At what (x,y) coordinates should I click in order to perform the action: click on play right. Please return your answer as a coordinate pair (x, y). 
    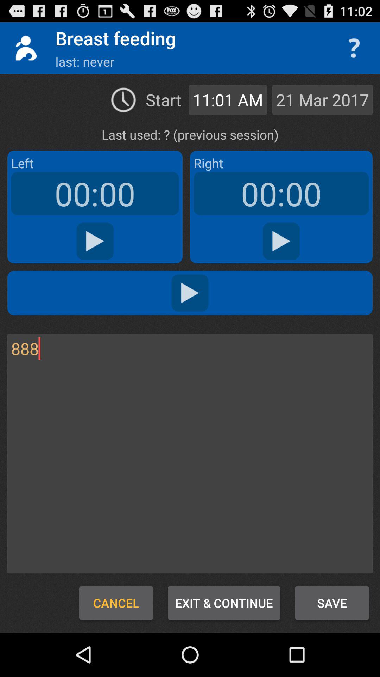
    Looking at the image, I should click on (281, 241).